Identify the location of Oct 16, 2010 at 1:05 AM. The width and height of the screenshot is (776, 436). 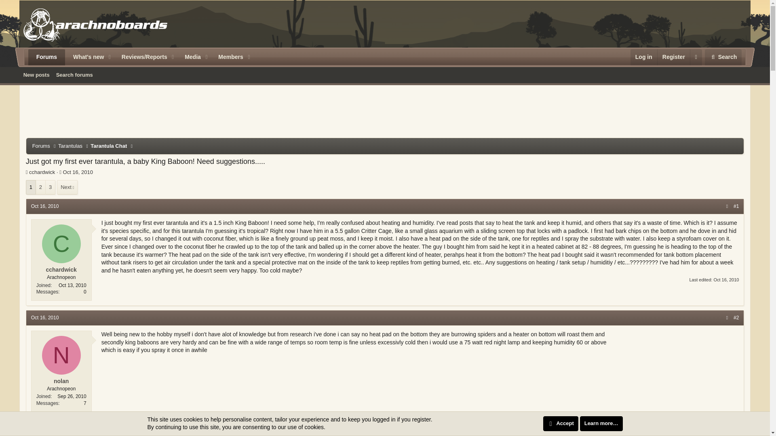
(78, 172).